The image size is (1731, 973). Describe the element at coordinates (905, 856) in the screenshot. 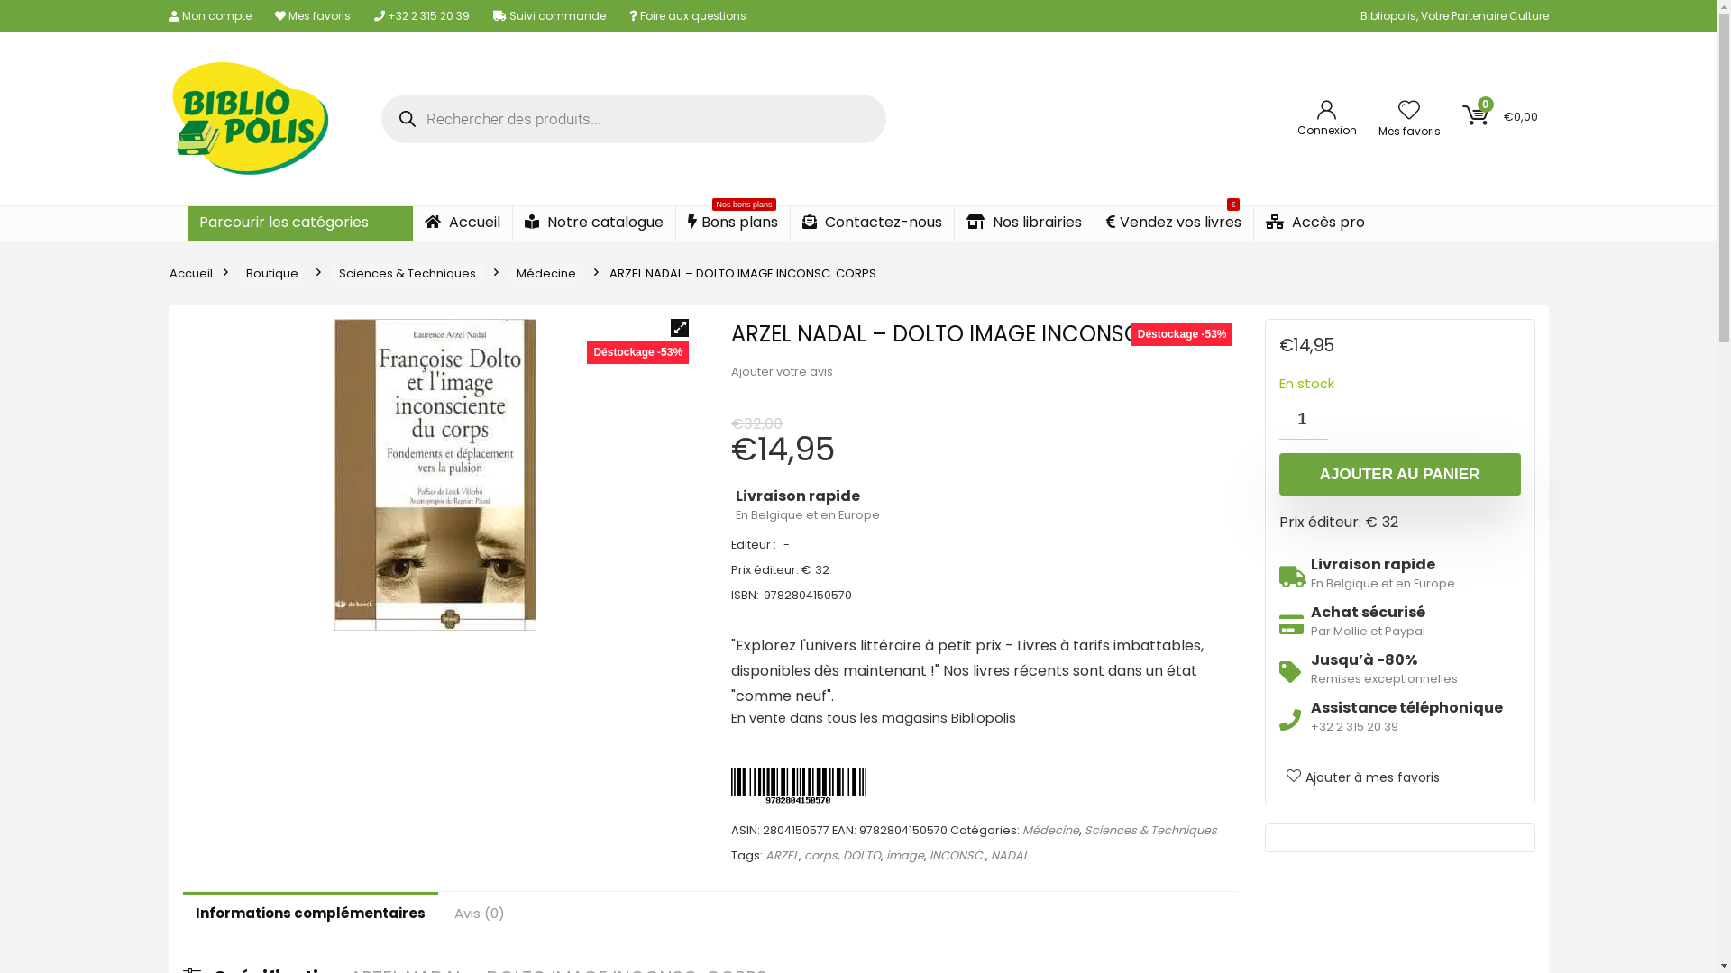

I see `image` at that location.